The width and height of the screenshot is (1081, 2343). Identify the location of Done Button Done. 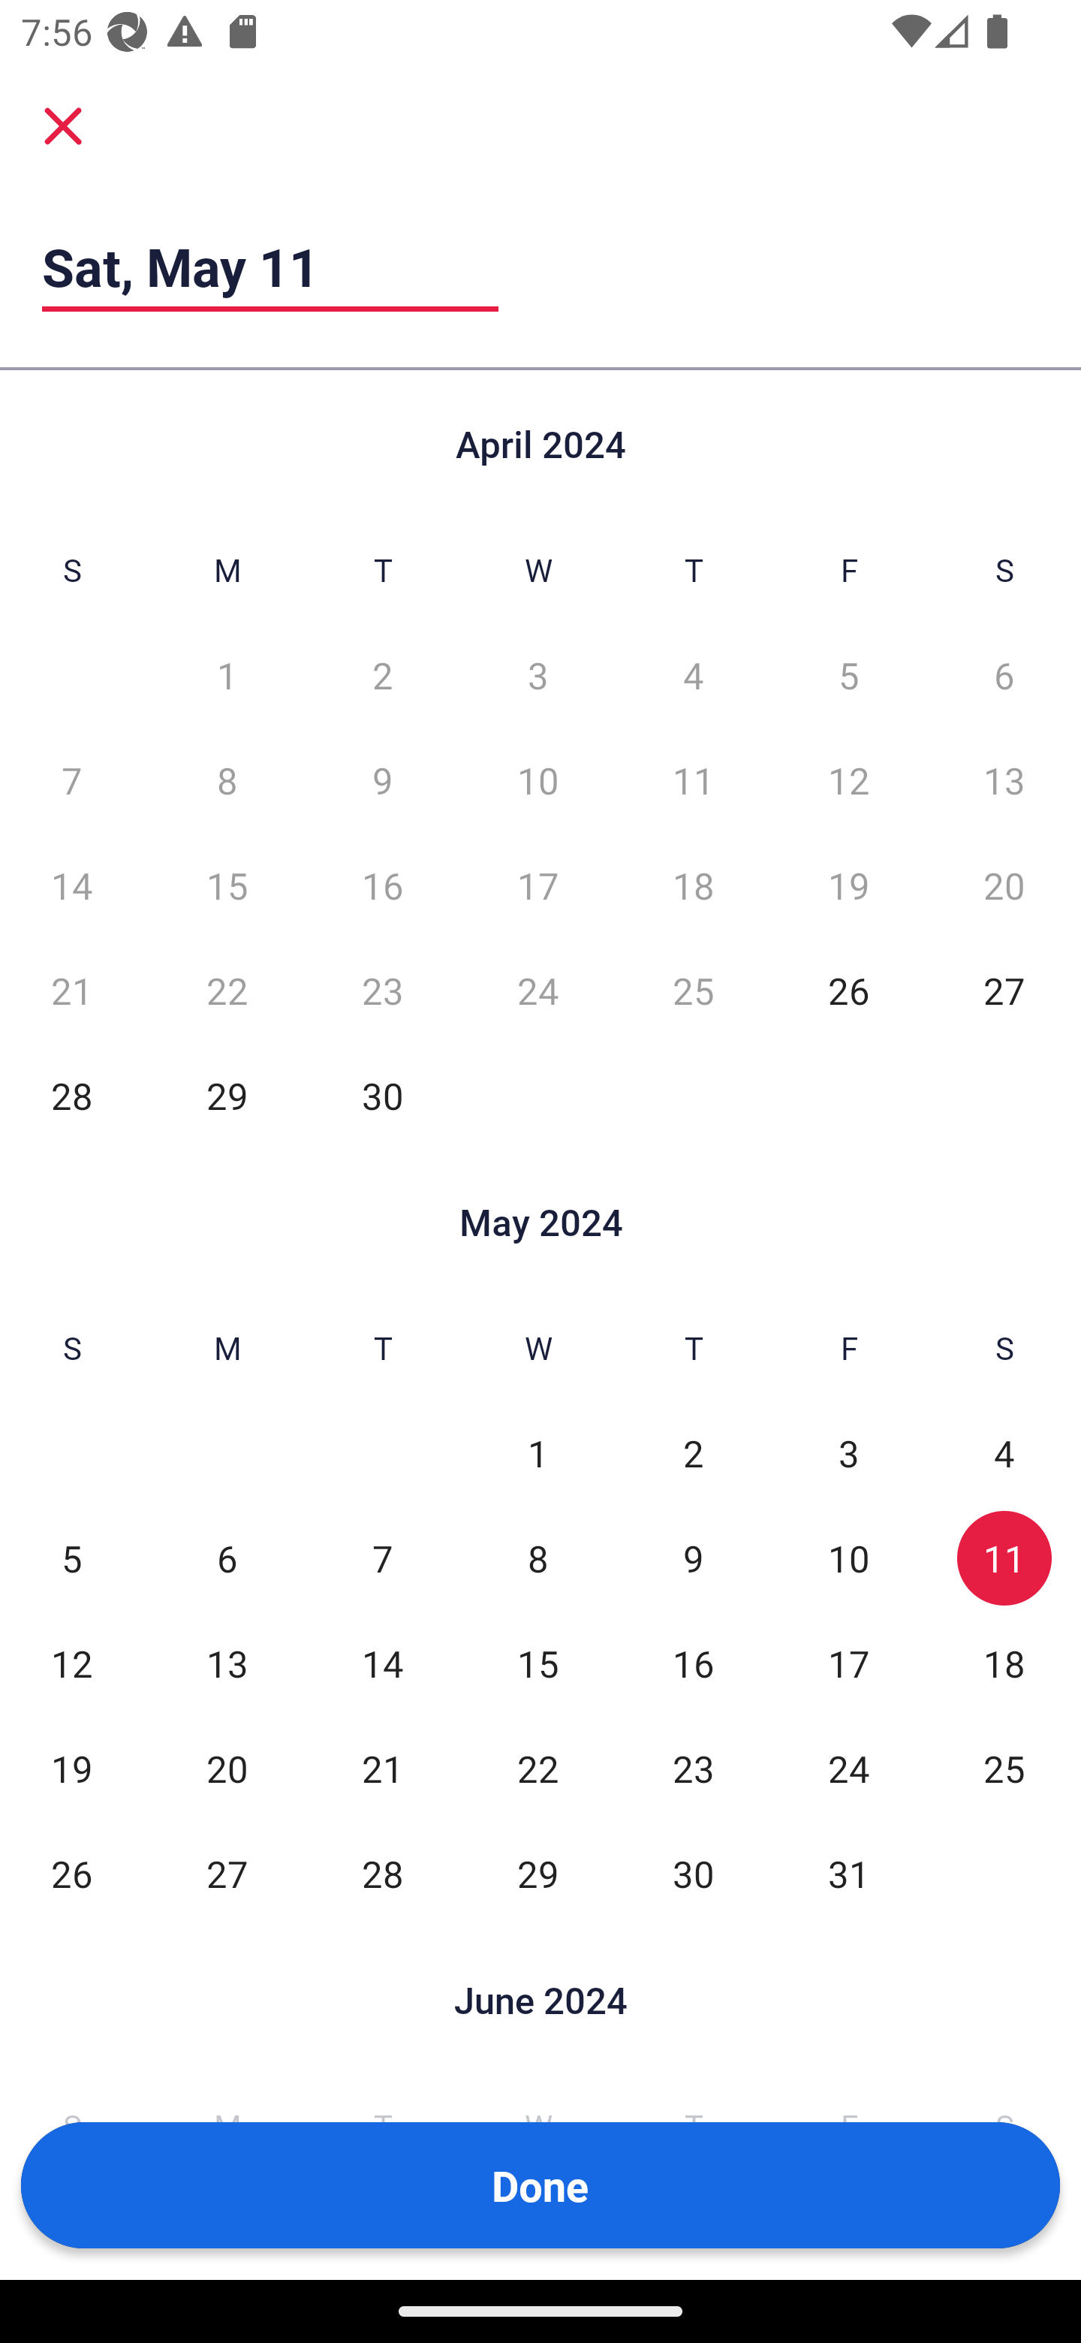
(540, 2185).